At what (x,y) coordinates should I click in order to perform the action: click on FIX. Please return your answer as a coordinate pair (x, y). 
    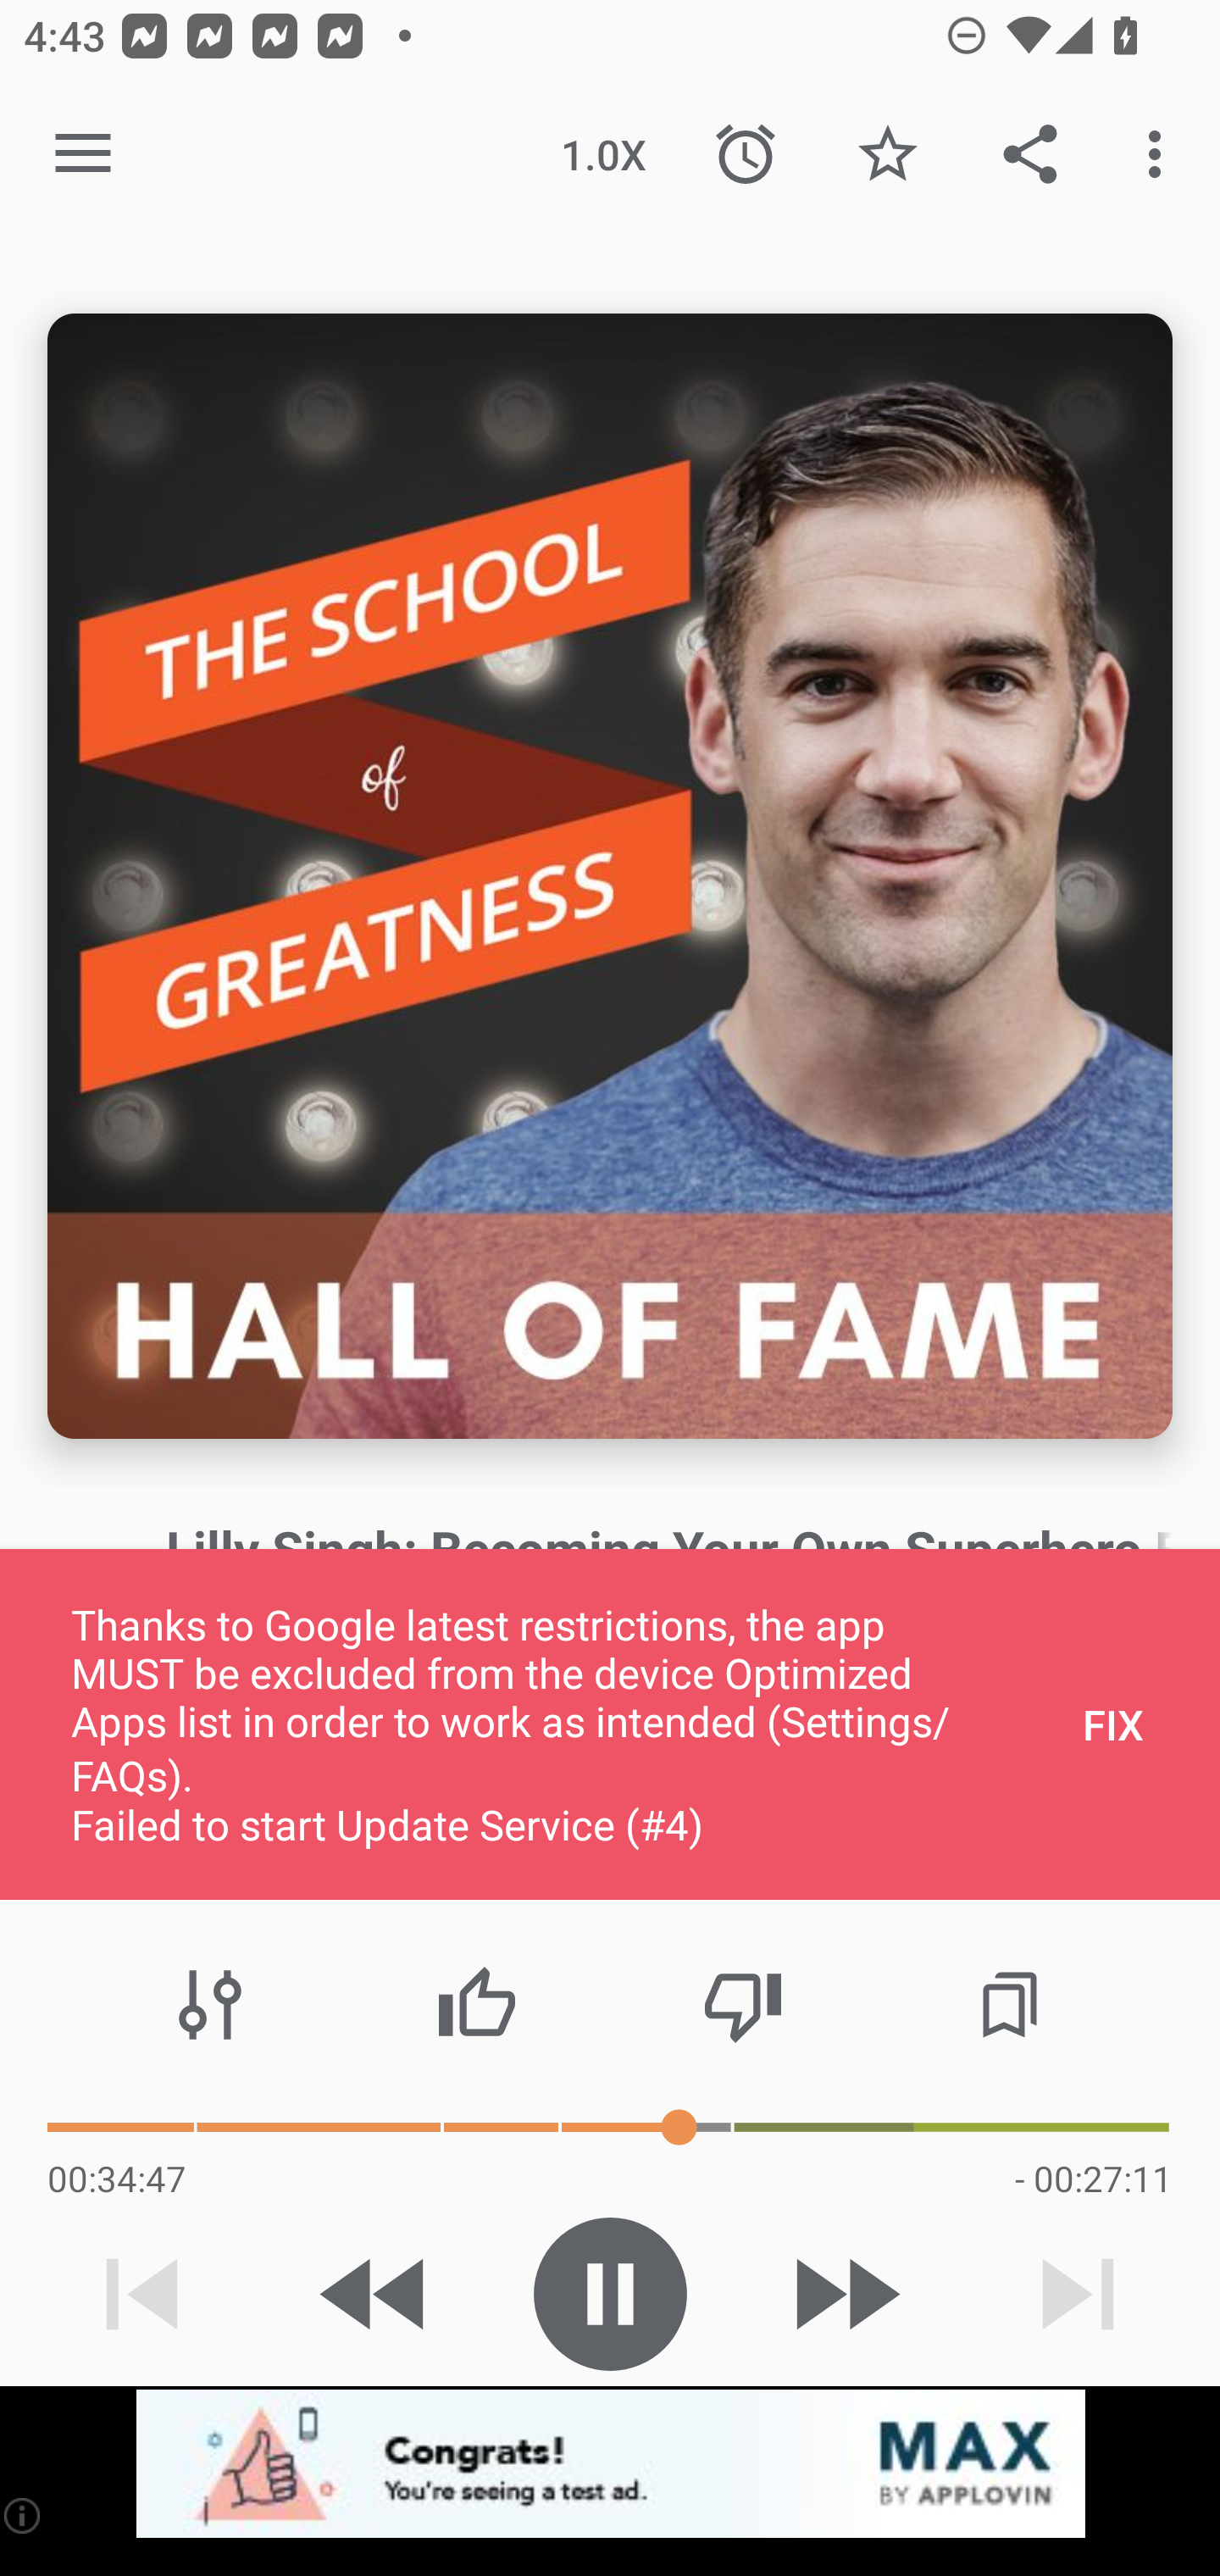
    Looking at the image, I should click on (1113, 1724).